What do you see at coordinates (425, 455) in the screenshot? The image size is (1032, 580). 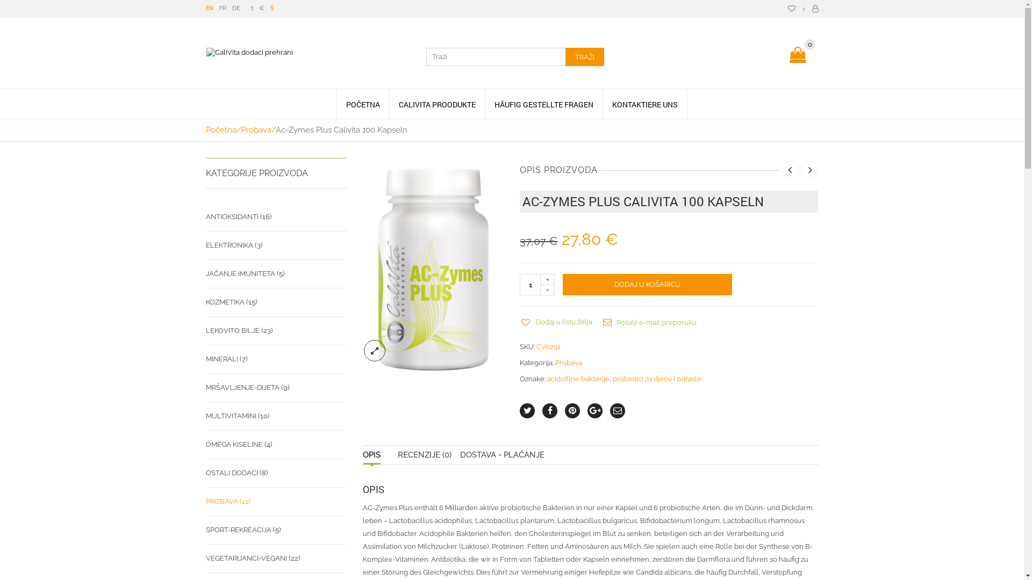 I see `RECENZIJE (0)` at bounding box center [425, 455].